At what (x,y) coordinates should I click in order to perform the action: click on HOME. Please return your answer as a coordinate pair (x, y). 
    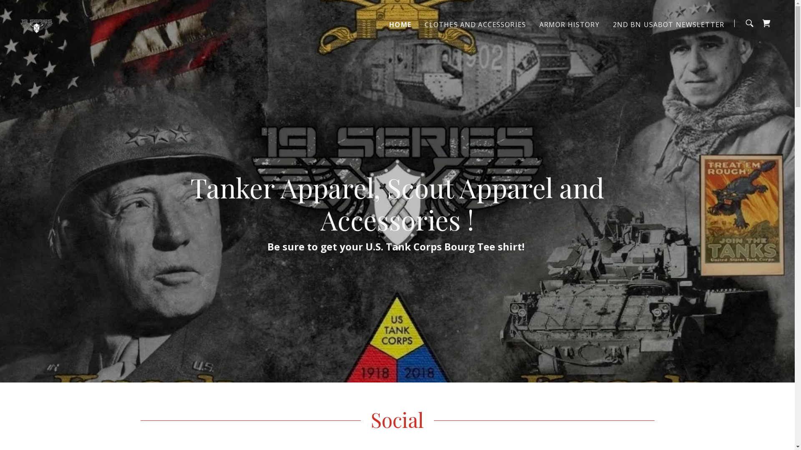
    Looking at the image, I should click on (400, 24).